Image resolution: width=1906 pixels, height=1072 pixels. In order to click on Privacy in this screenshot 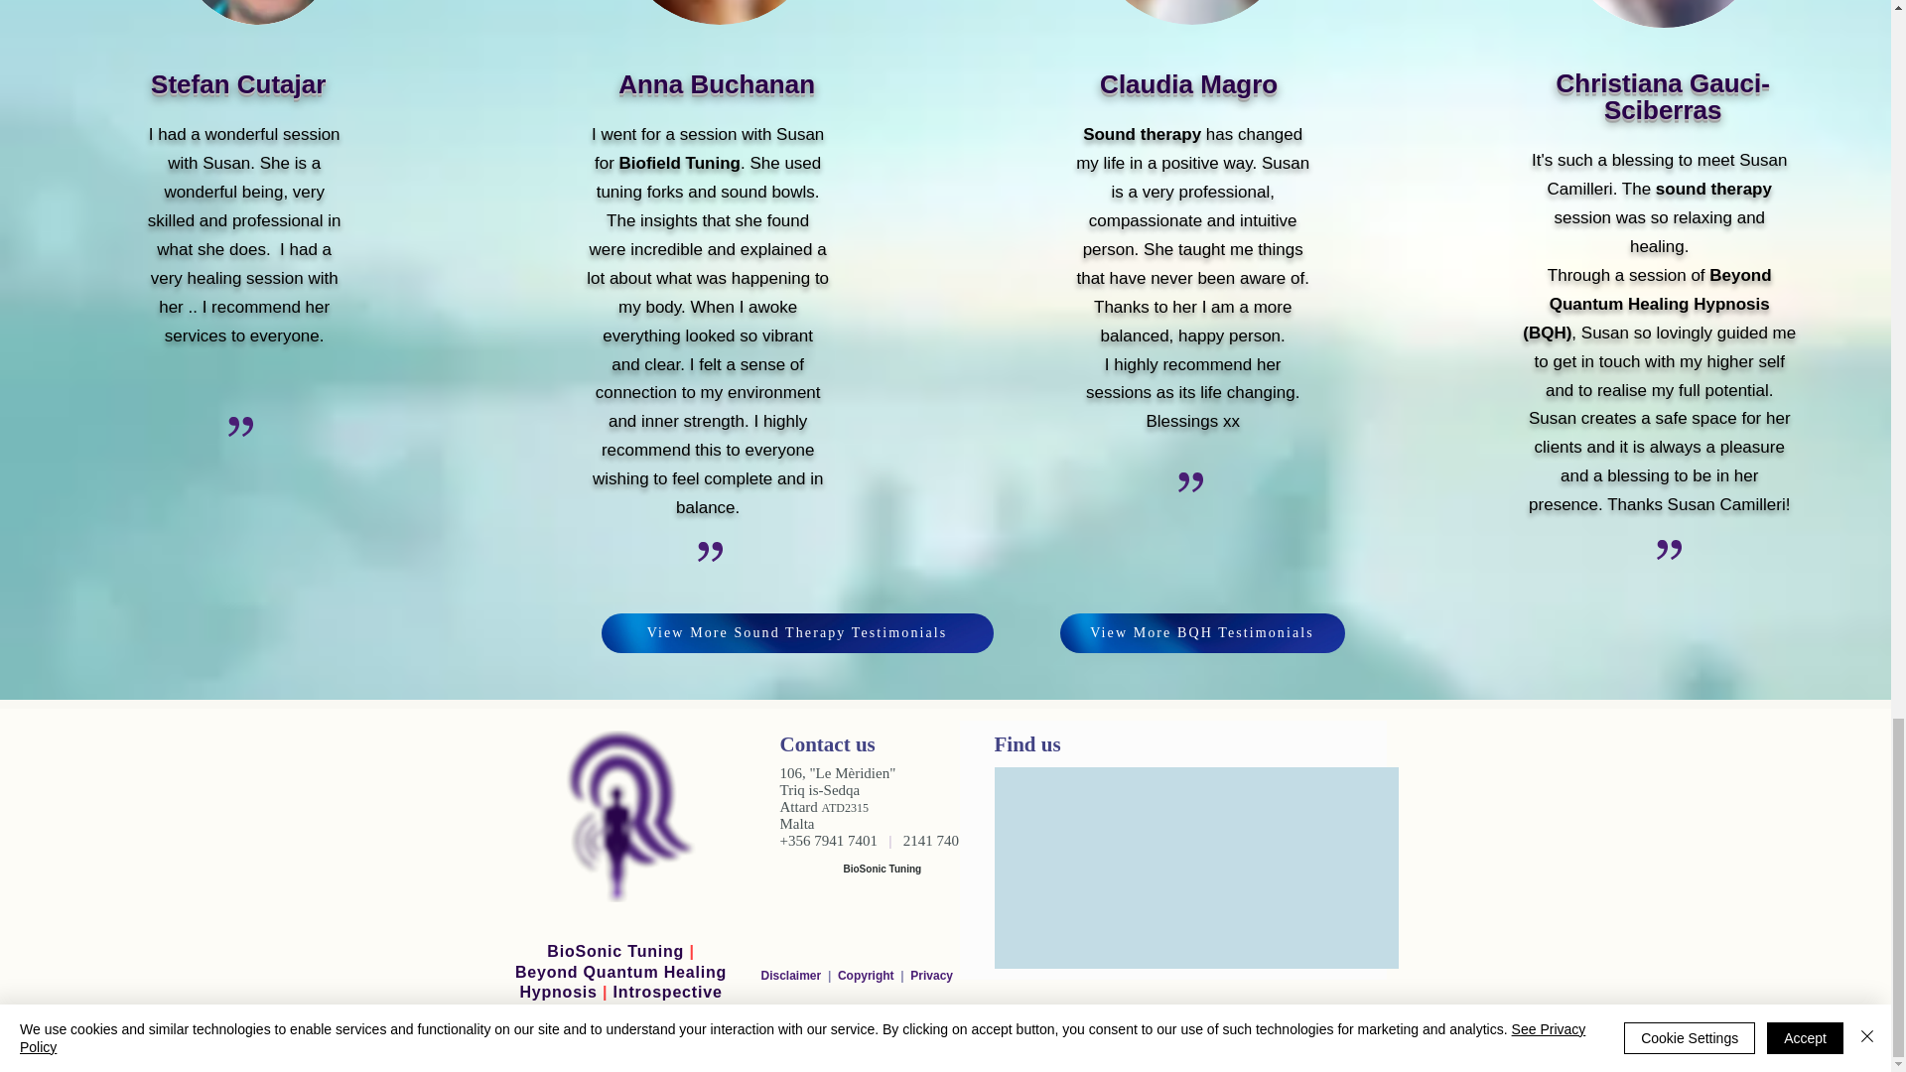, I will do `click(931, 976)`.